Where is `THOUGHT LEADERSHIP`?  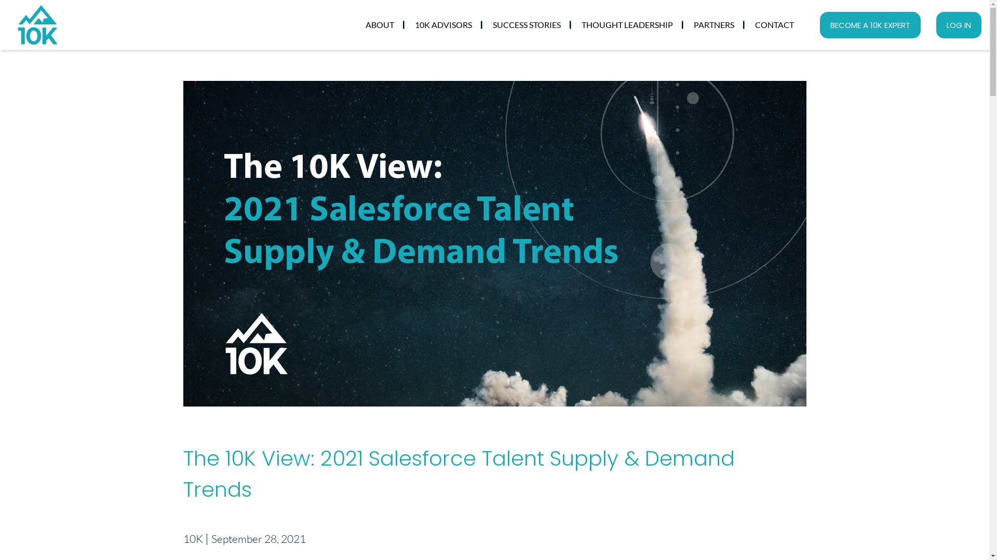
THOUGHT LEADERSHIP is located at coordinates (627, 25).